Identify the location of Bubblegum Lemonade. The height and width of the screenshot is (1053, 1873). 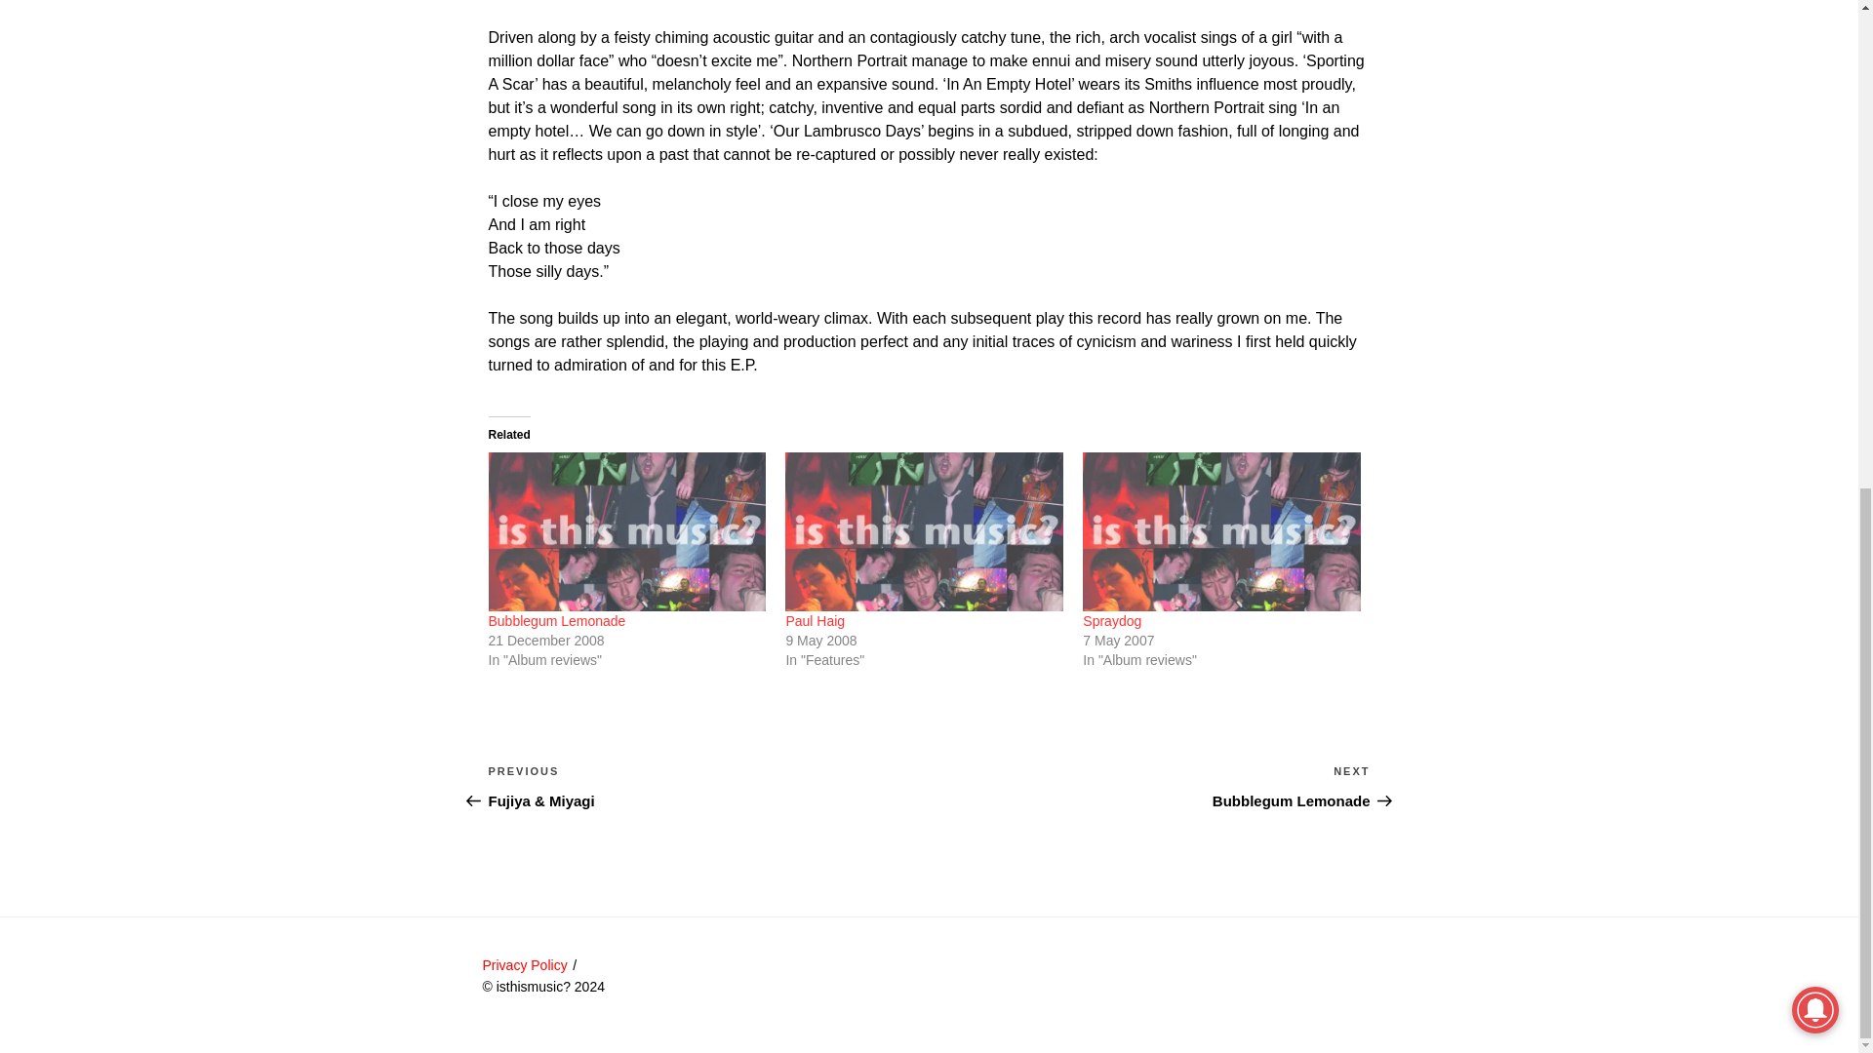
(1149, 786).